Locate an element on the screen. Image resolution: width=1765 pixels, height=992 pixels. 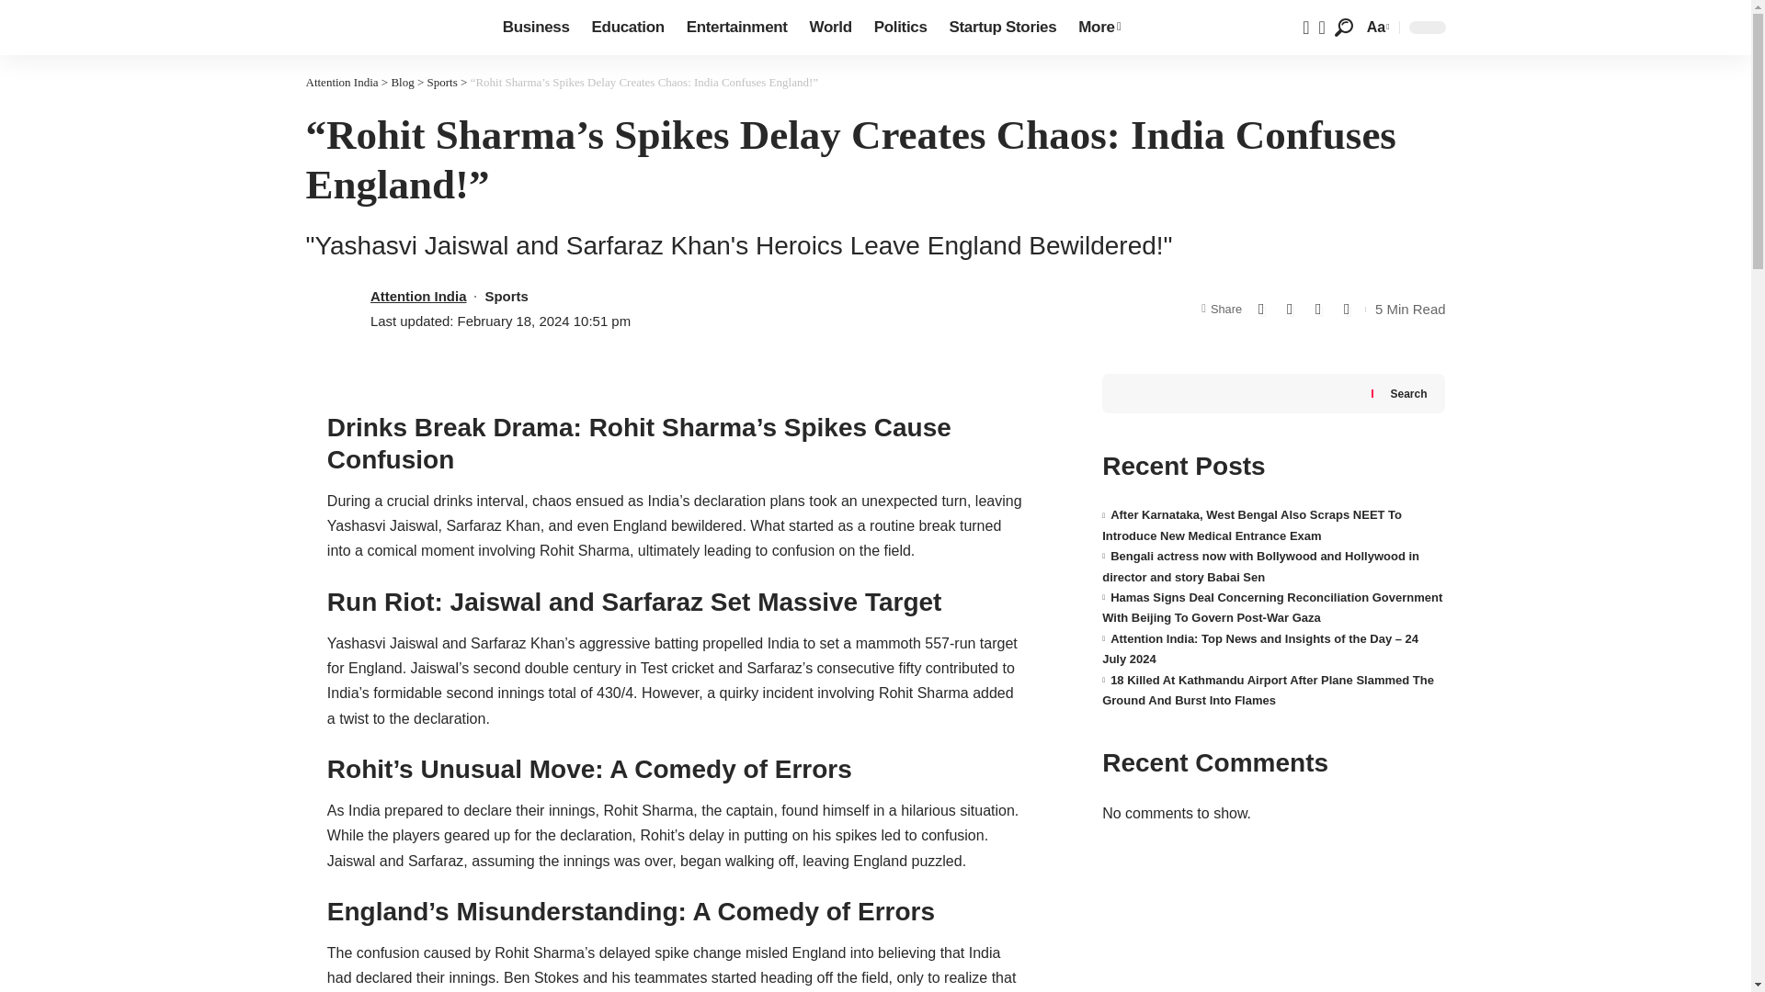
More is located at coordinates (1099, 28).